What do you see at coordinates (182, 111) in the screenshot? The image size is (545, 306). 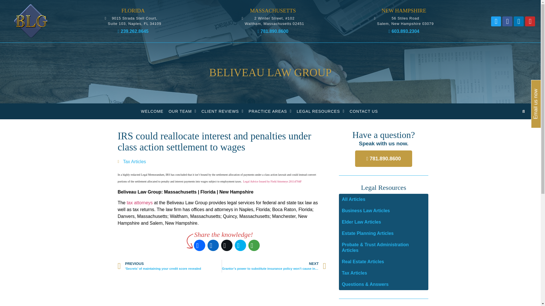 I see `OUR TEAM` at bounding box center [182, 111].